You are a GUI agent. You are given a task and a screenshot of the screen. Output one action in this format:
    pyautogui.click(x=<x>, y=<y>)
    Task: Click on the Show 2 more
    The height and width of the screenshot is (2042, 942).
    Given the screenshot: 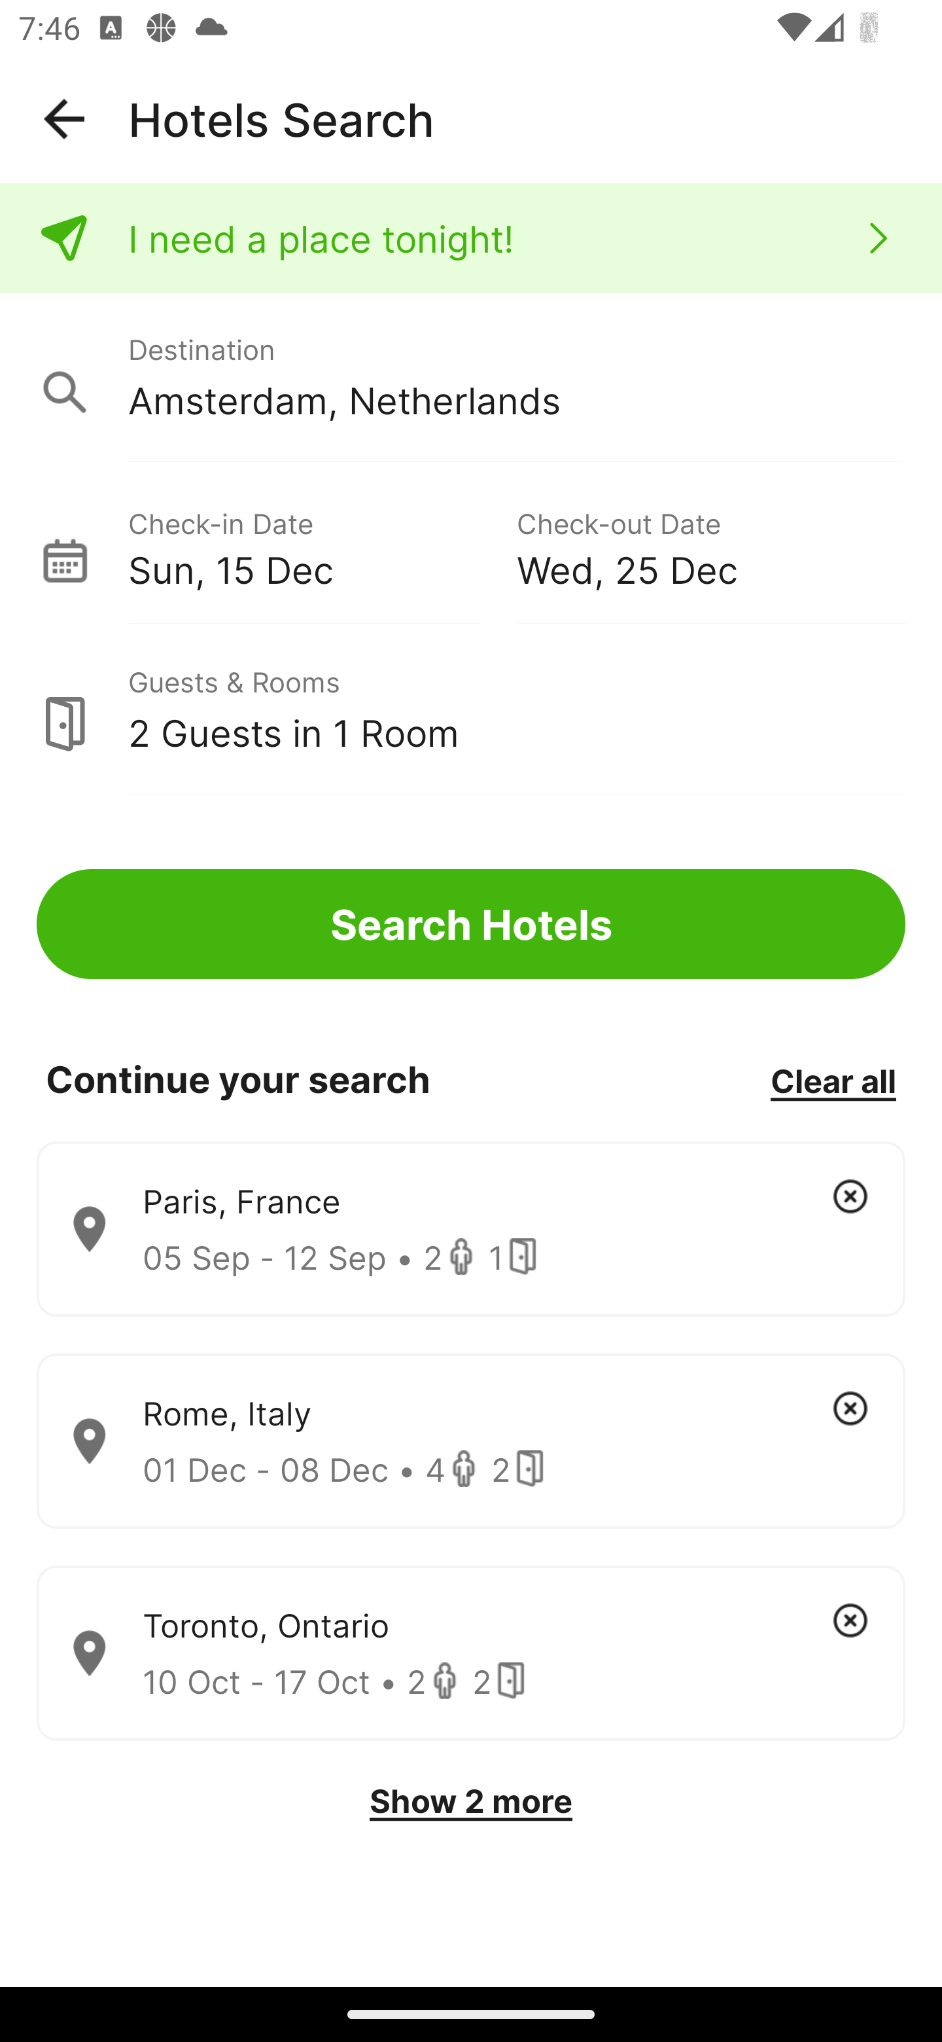 What is the action you would take?
    pyautogui.click(x=471, y=1801)
    